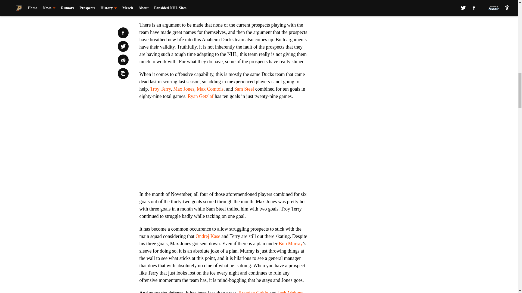 The width and height of the screenshot is (522, 293). What do you see at coordinates (207, 236) in the screenshot?
I see `Ondrej Kase` at bounding box center [207, 236].